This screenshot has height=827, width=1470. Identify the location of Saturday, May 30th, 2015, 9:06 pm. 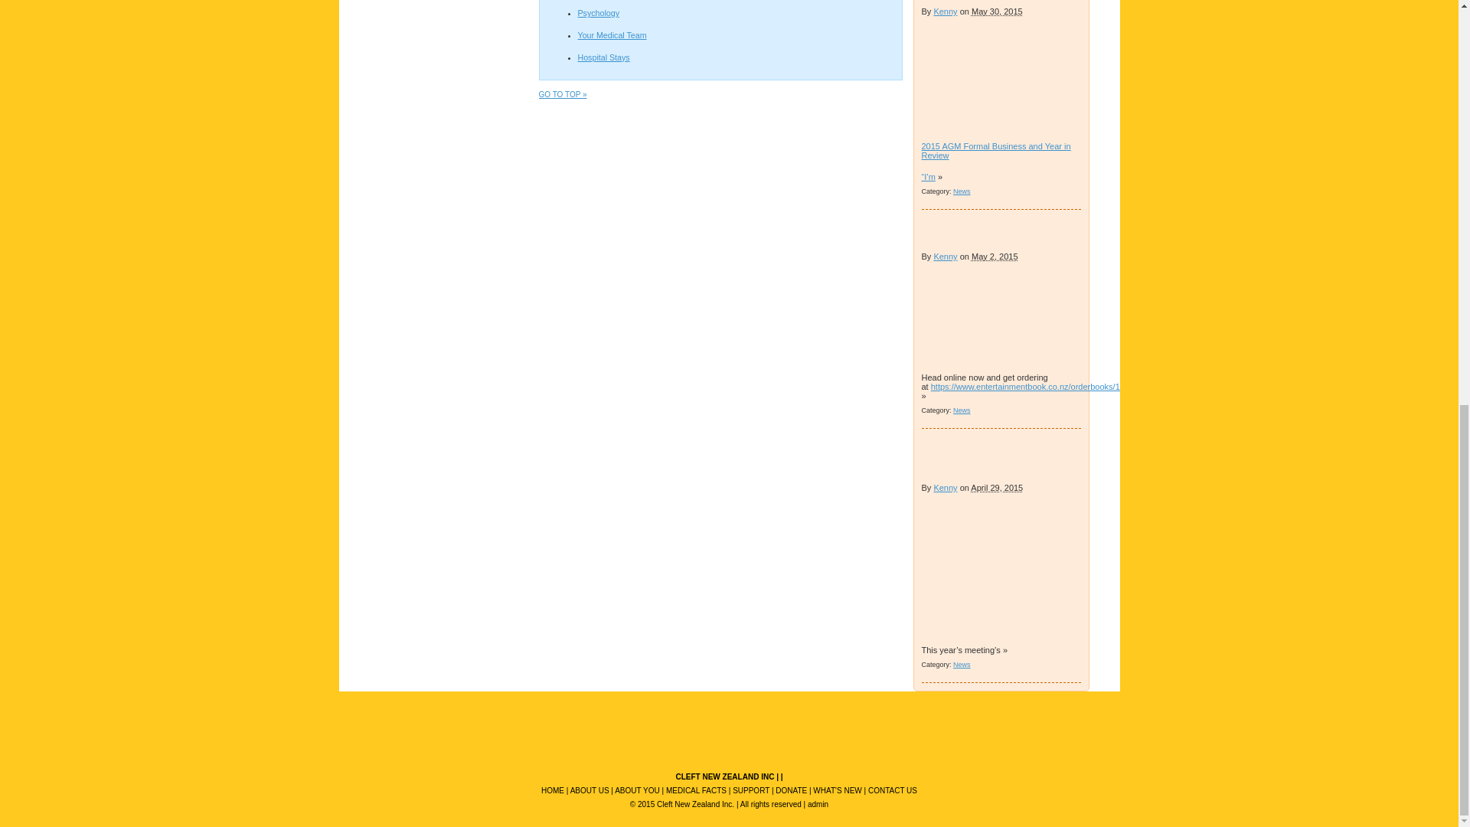
(997, 11).